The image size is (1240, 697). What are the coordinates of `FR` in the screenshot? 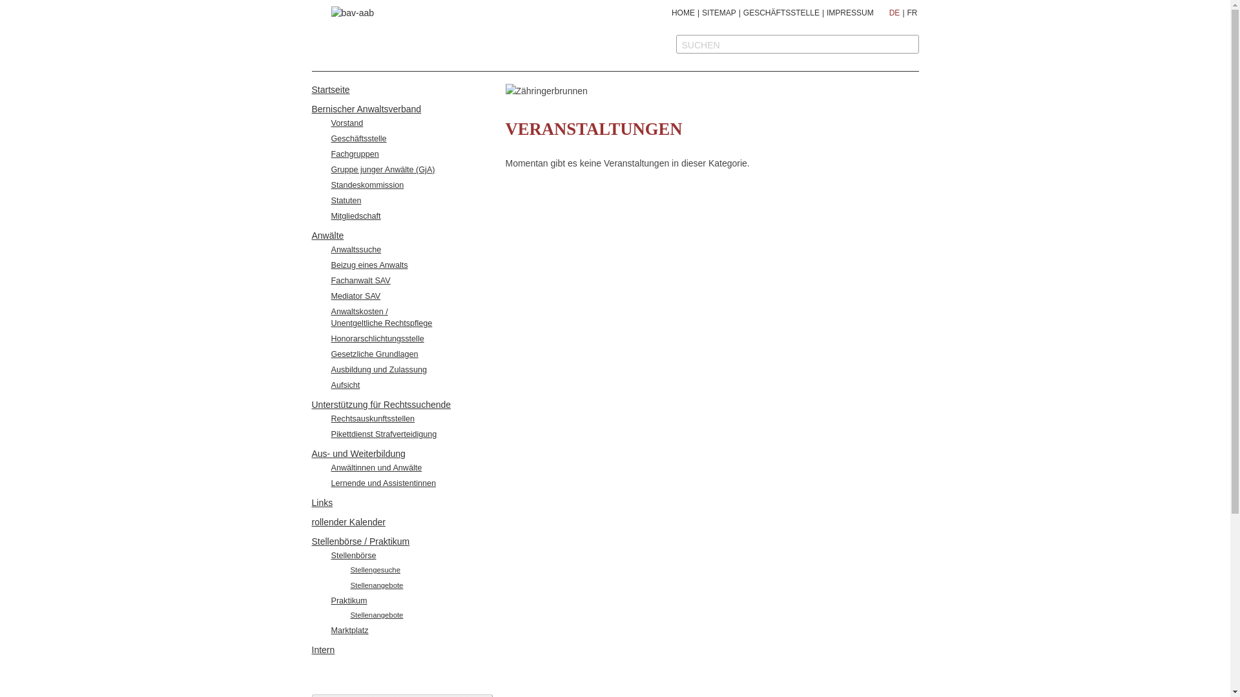 It's located at (912, 13).